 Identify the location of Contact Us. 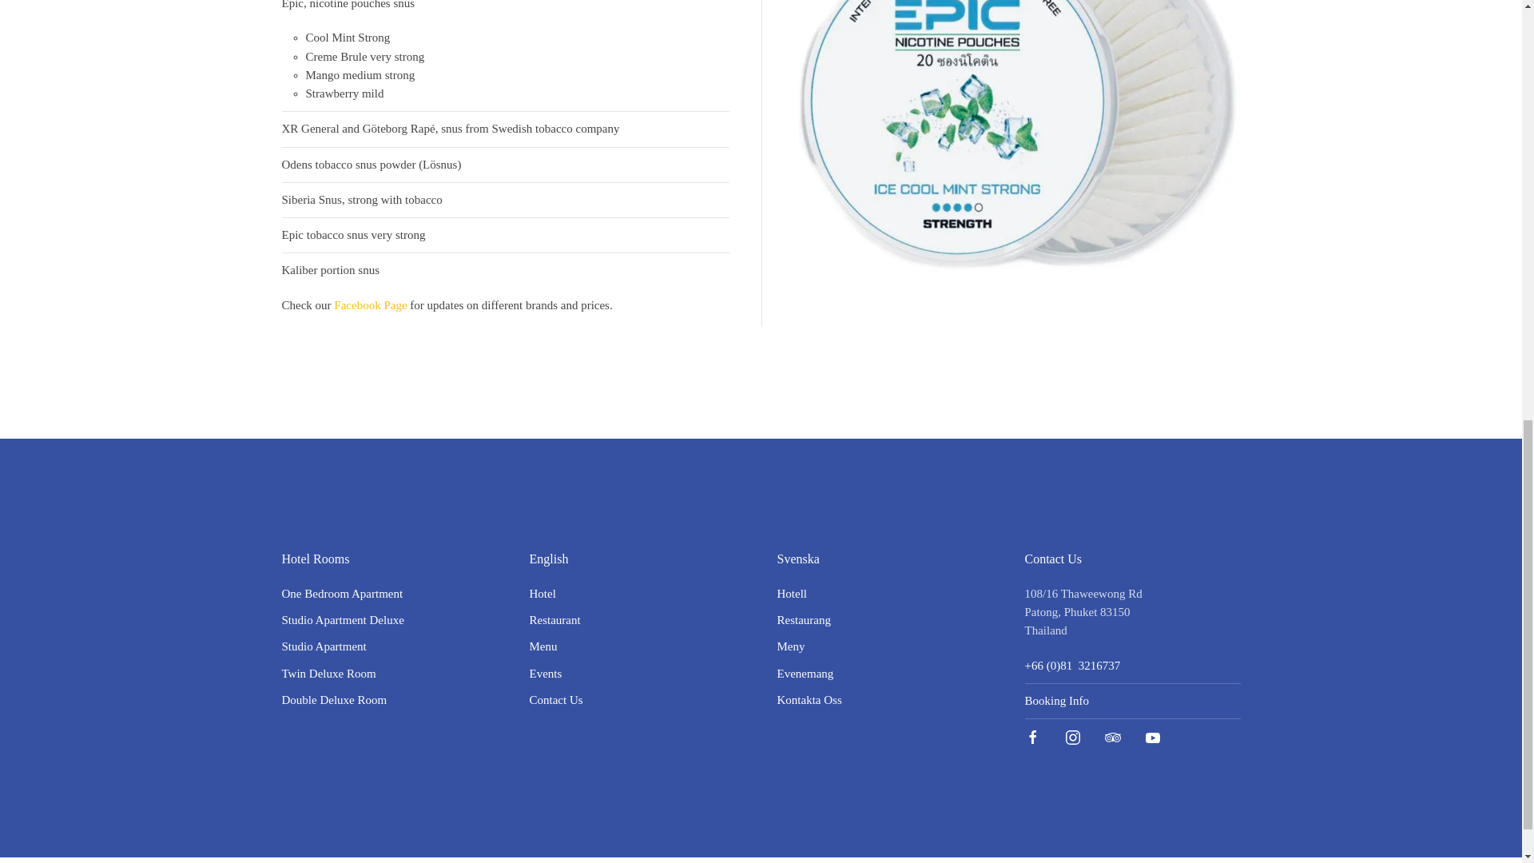
(556, 700).